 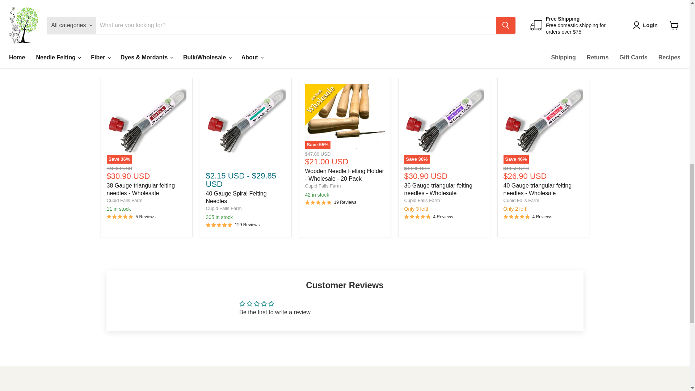 What do you see at coordinates (521, 200) in the screenshot?
I see `Cupid Falls Farm` at bounding box center [521, 200].